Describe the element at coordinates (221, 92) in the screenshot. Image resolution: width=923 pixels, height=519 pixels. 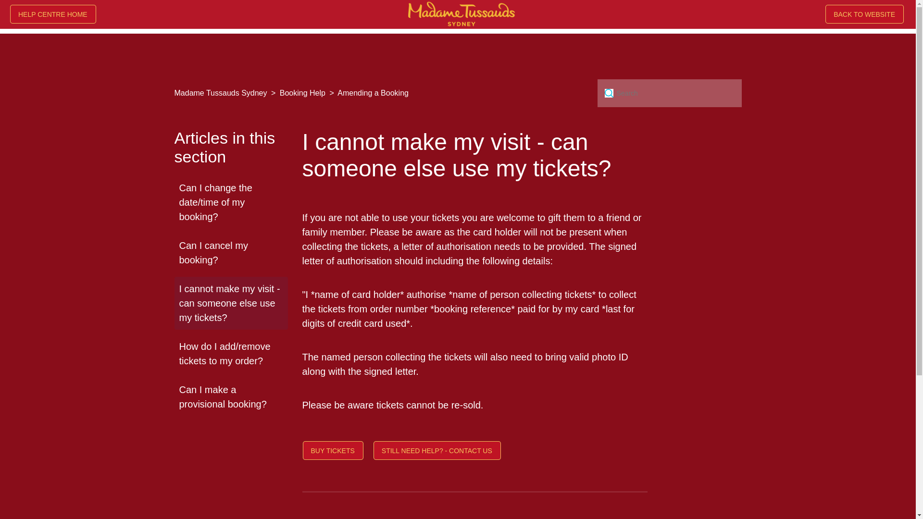
I see `Madame Tussauds Sydney` at that location.